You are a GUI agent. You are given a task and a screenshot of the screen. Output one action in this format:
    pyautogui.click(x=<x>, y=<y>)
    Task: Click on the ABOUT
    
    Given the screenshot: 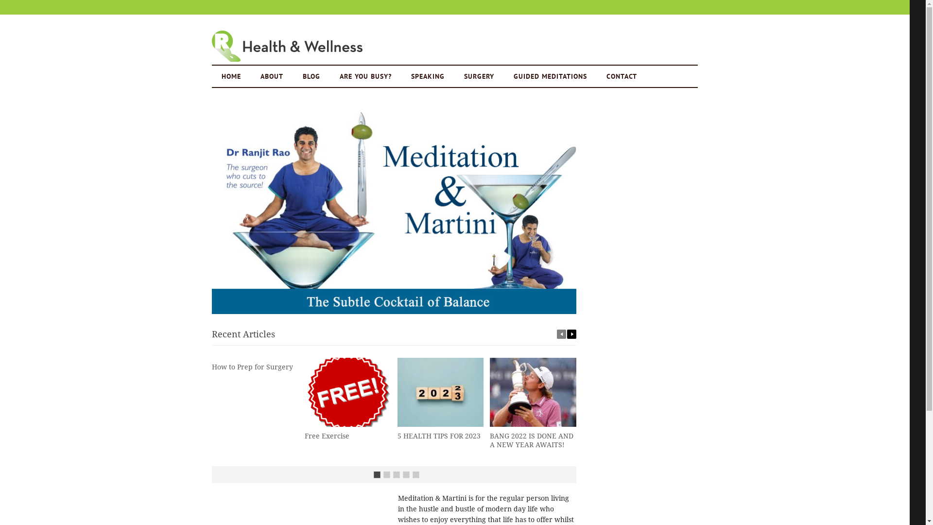 What is the action you would take?
    pyautogui.click(x=272, y=76)
    